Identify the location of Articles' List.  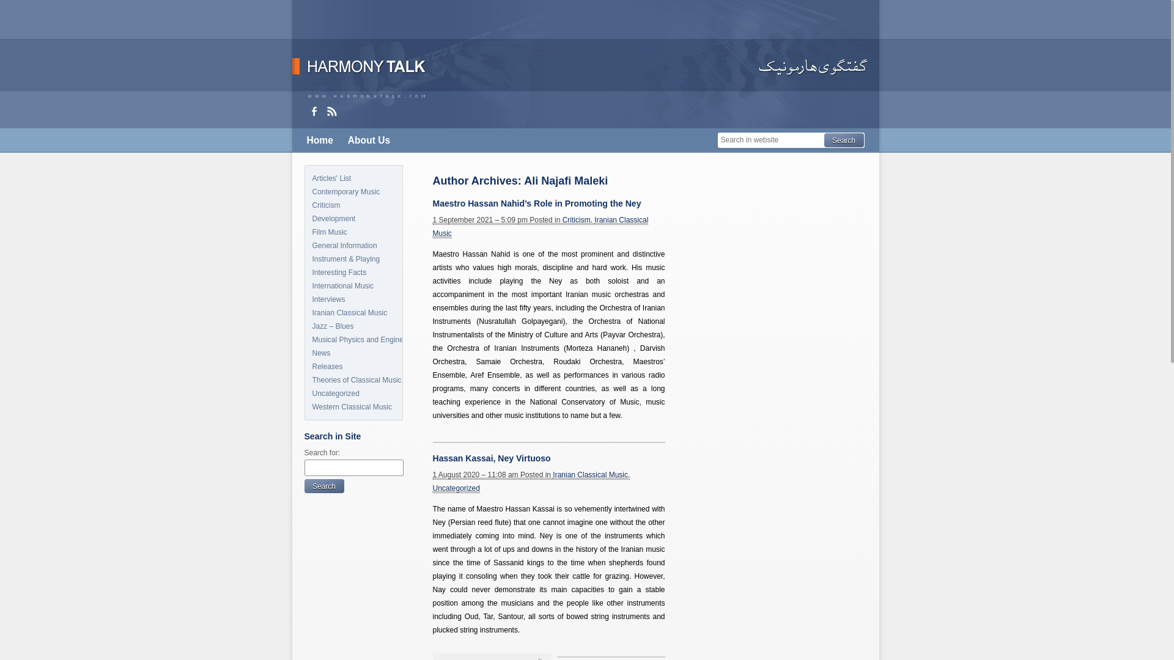
(352, 178).